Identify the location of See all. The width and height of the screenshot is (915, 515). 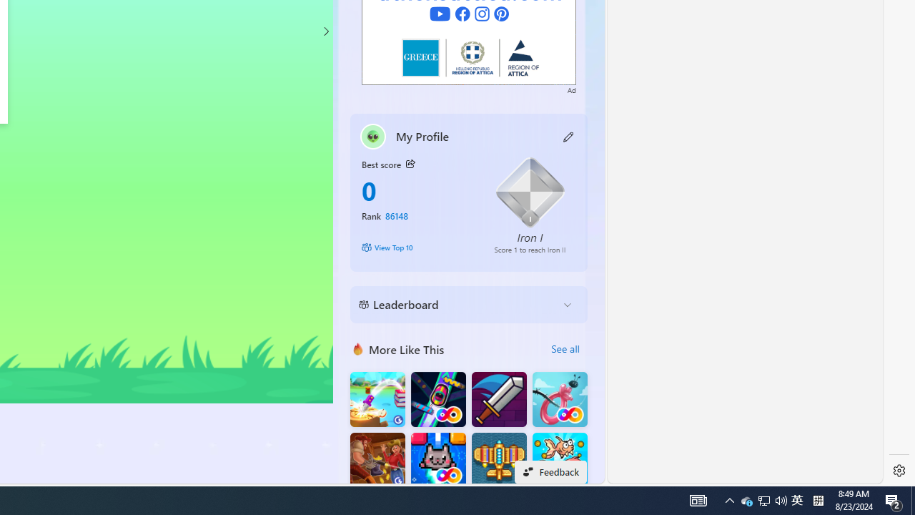
(565, 349).